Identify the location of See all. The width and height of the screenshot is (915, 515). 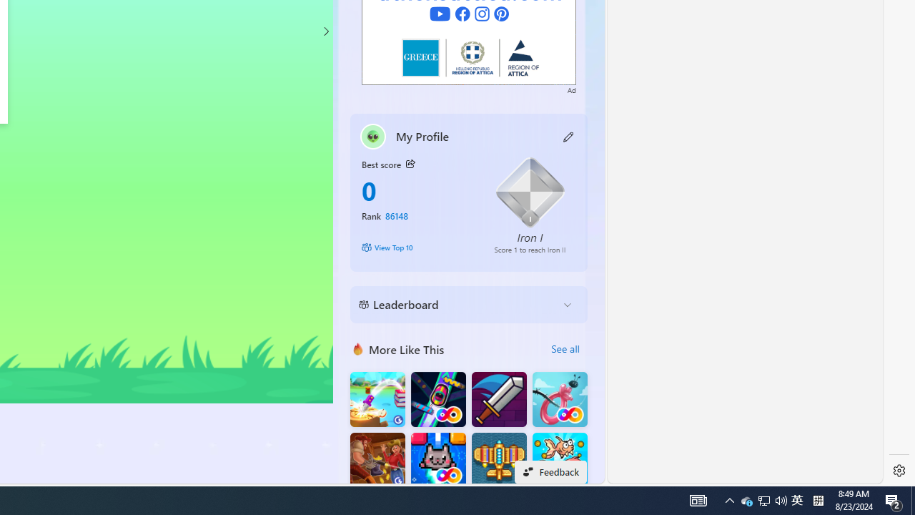
(565, 349).